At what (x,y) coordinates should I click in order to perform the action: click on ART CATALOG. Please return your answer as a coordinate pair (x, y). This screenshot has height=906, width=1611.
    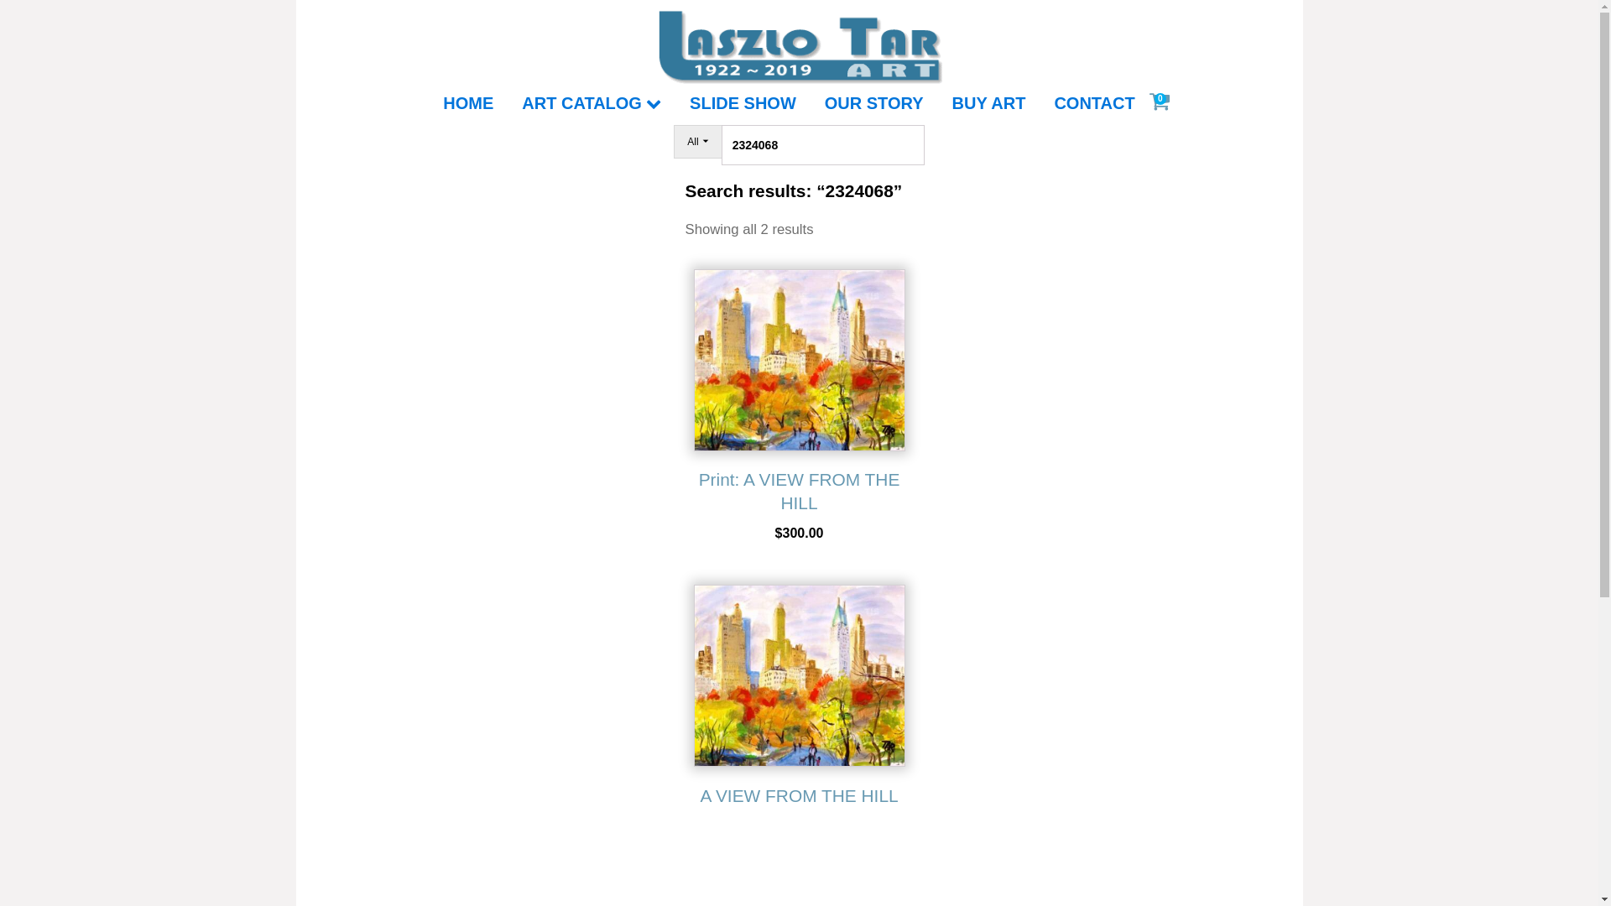
    Looking at the image, I should click on (592, 102).